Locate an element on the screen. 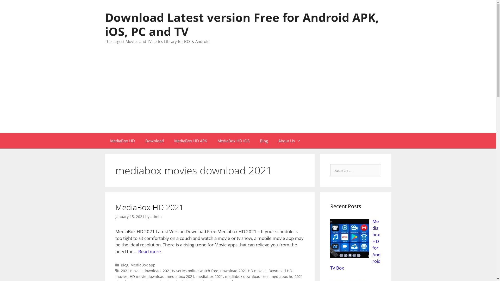  MediaBox HD iOS is located at coordinates (233, 140).